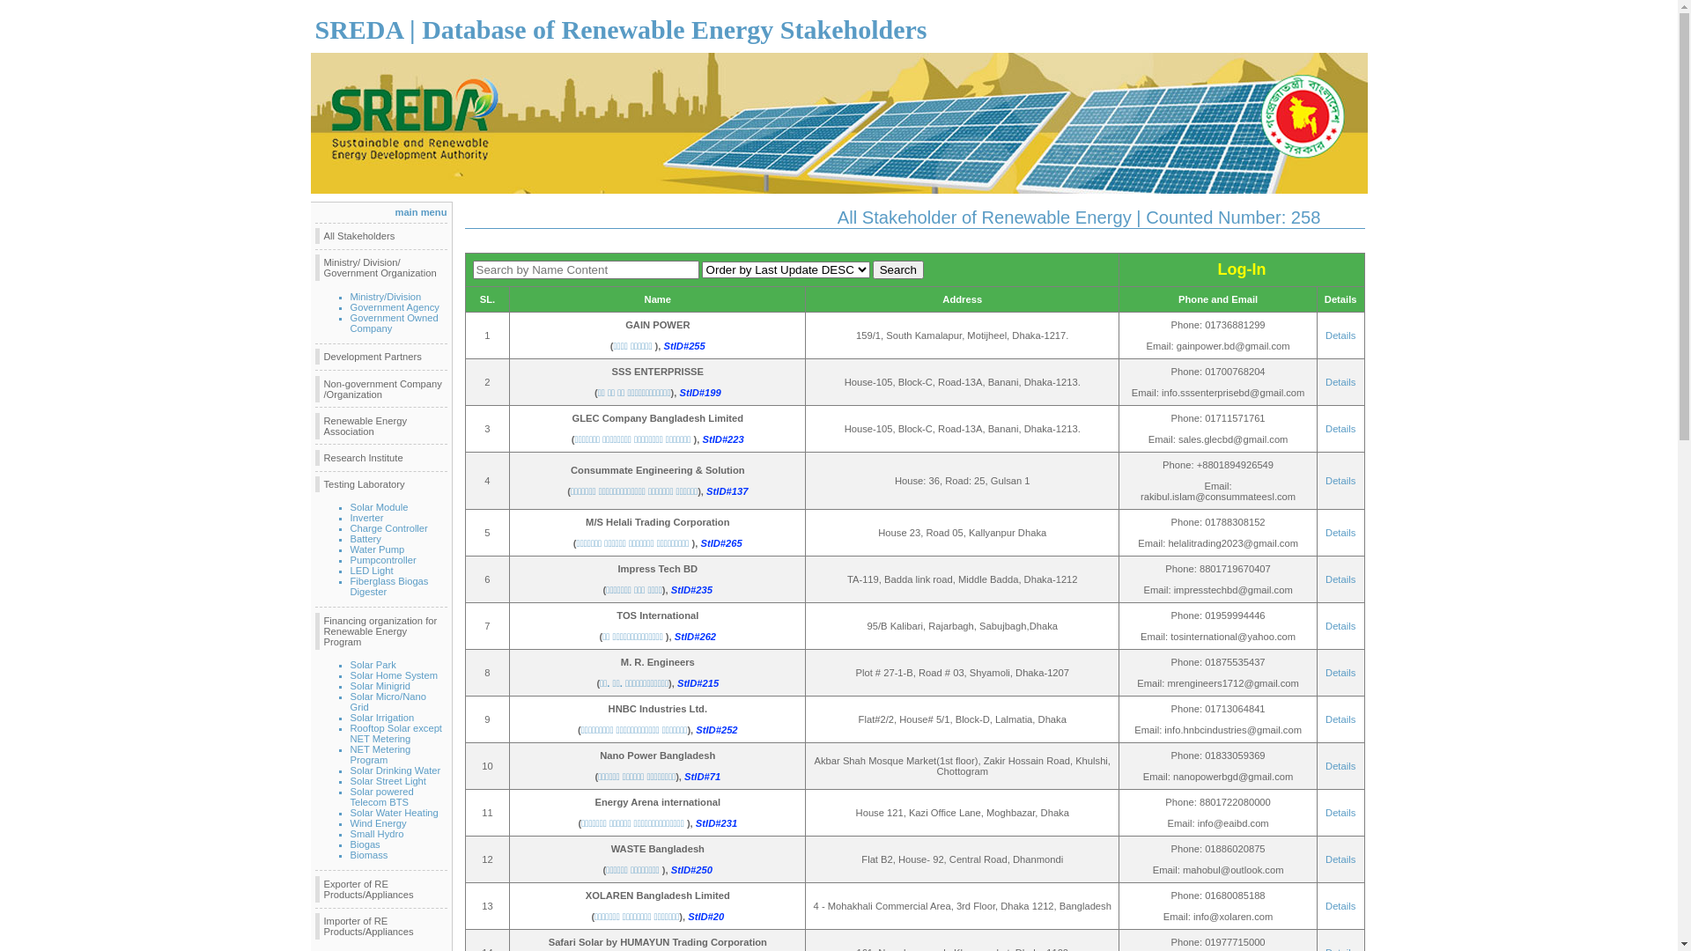 This screenshot has width=1691, height=951. What do you see at coordinates (381, 889) in the screenshot?
I see `Exporter of RE Products/Appliances` at bounding box center [381, 889].